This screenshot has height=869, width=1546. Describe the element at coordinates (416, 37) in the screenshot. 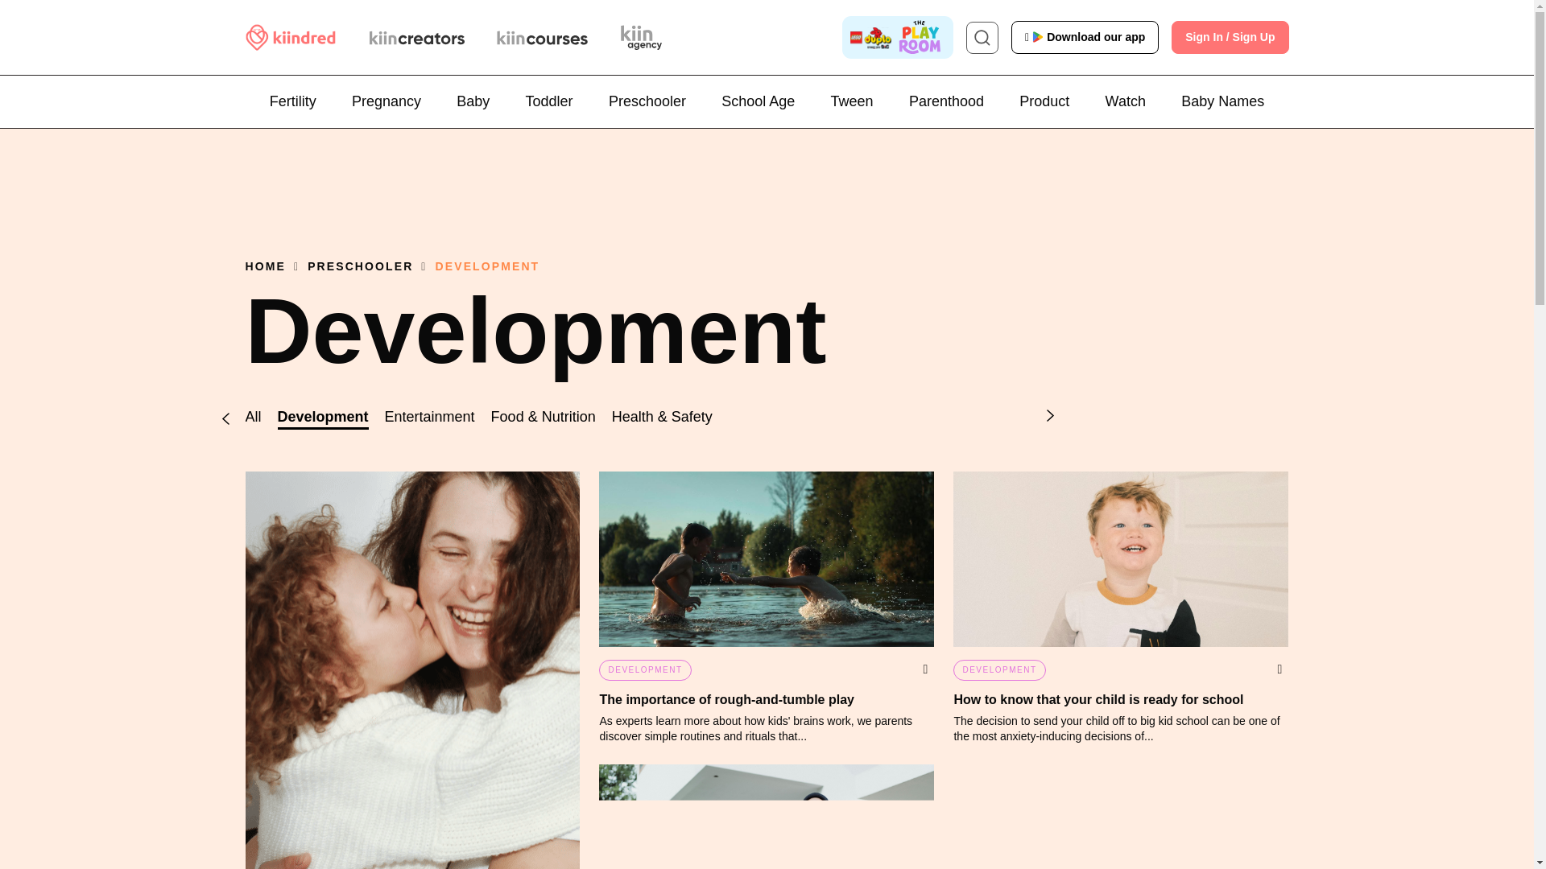

I see `kiincreators` at that location.